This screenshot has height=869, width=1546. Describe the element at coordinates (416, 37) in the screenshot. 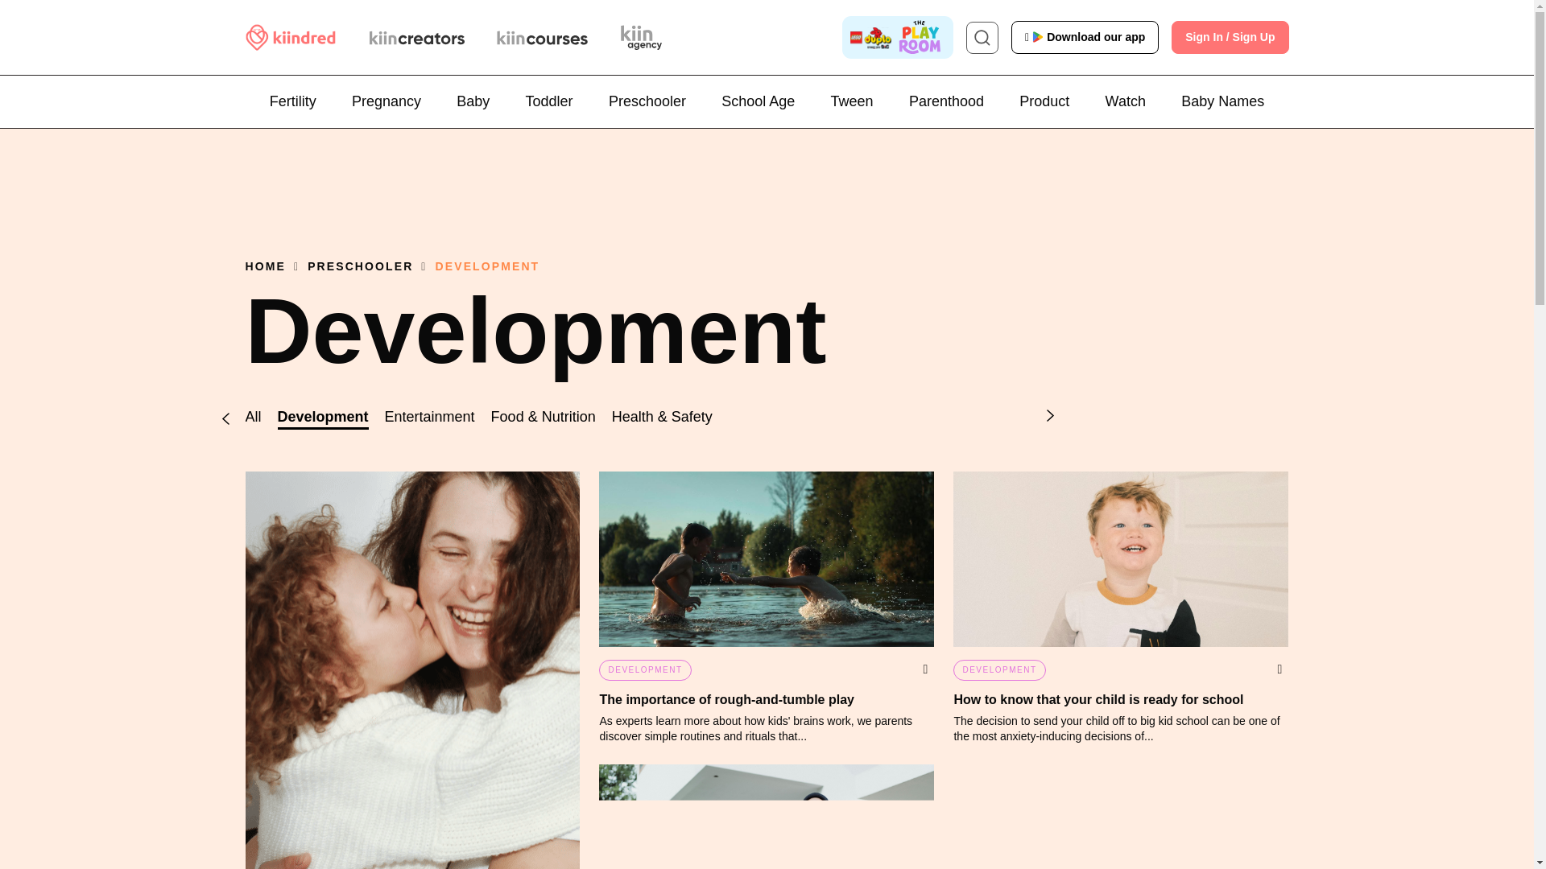

I see `kiincreators` at that location.